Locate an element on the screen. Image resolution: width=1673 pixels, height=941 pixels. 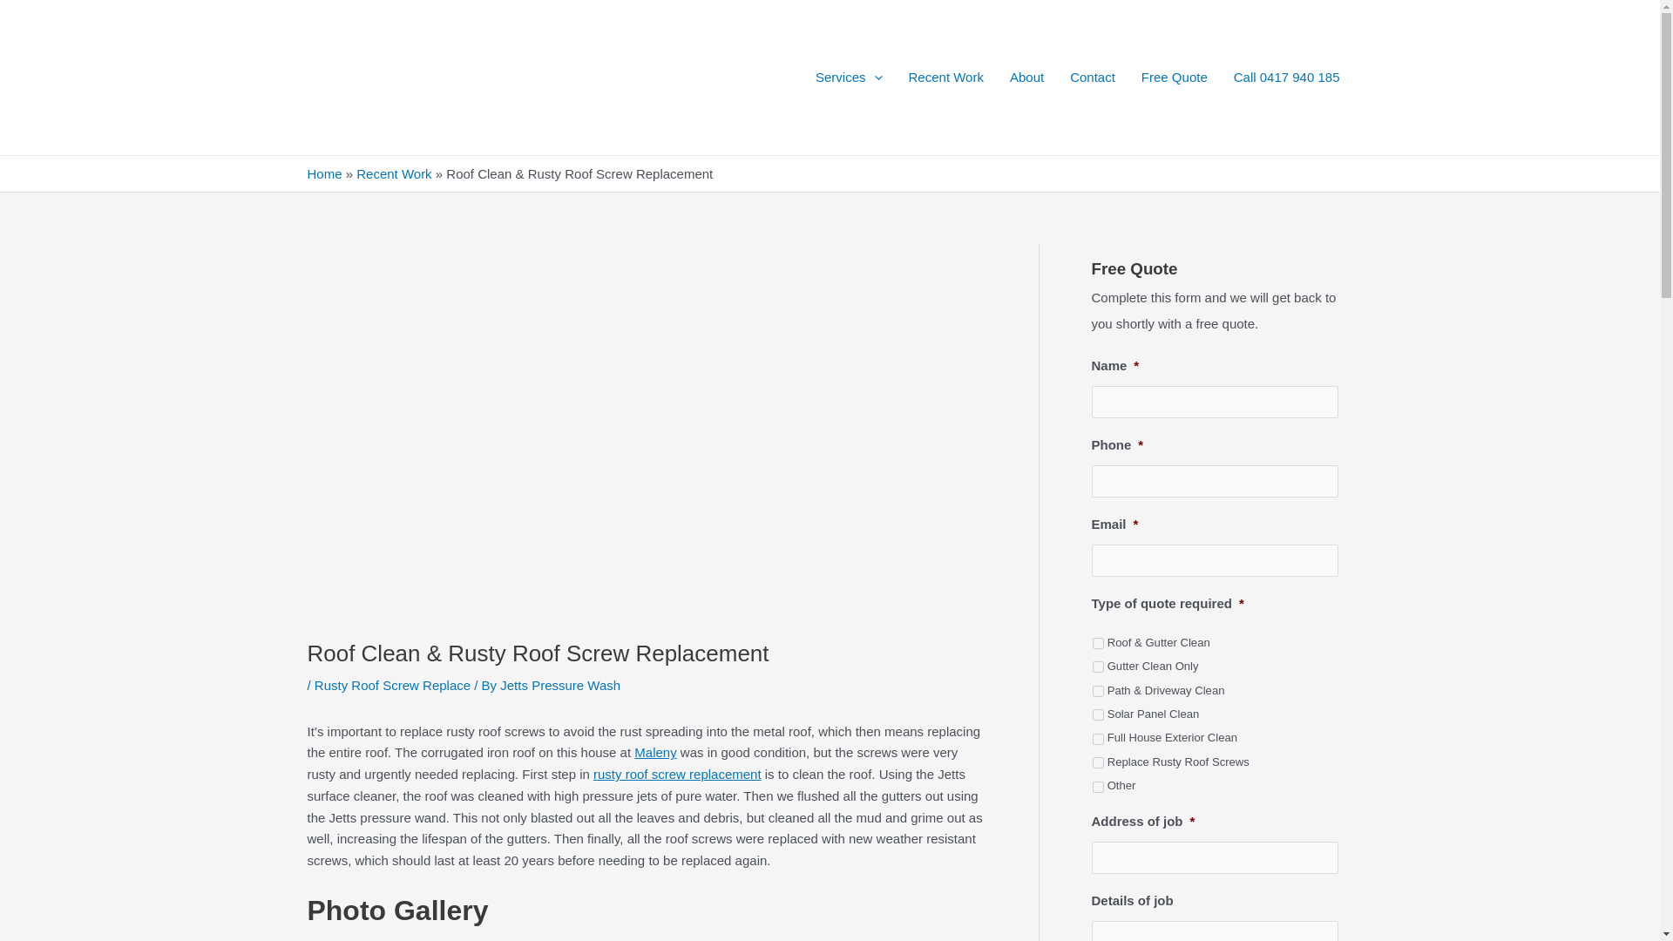
Free Quote is located at coordinates (1175, 78).